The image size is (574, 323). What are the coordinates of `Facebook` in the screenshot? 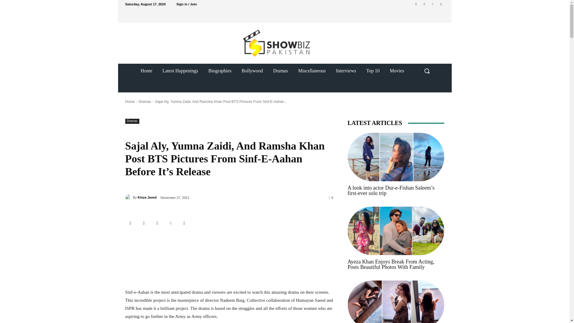 It's located at (144, 223).